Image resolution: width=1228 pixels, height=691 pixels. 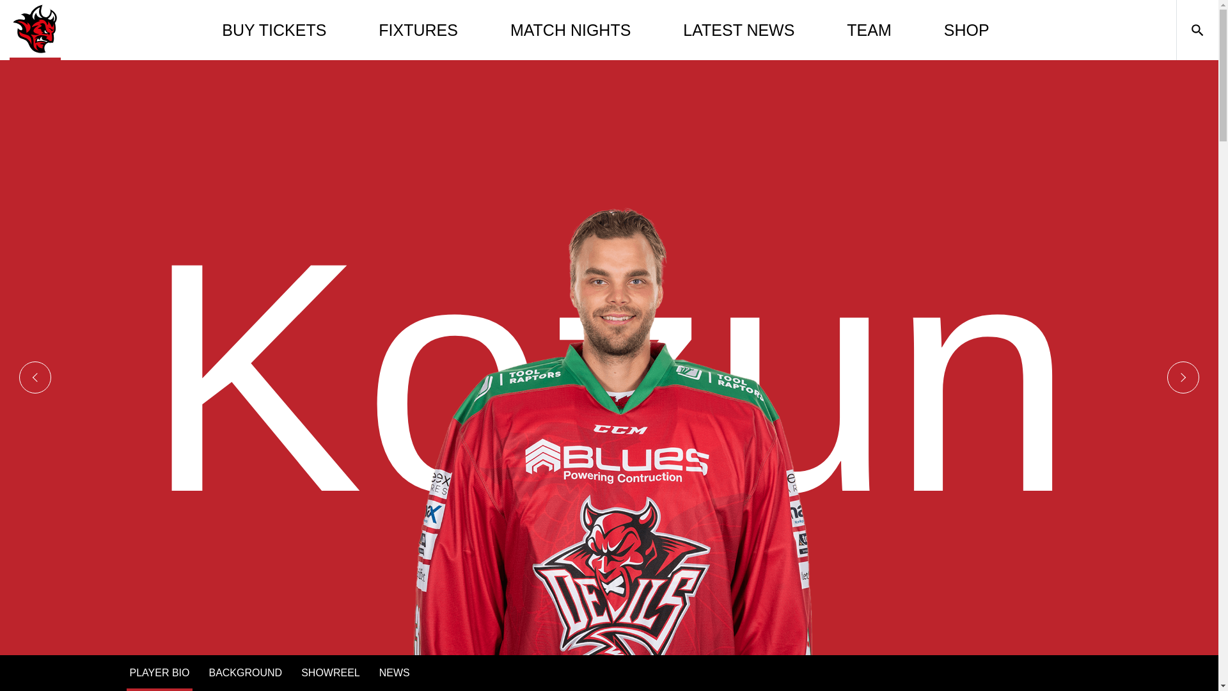 What do you see at coordinates (967, 29) in the screenshot?
I see `SHOP` at bounding box center [967, 29].